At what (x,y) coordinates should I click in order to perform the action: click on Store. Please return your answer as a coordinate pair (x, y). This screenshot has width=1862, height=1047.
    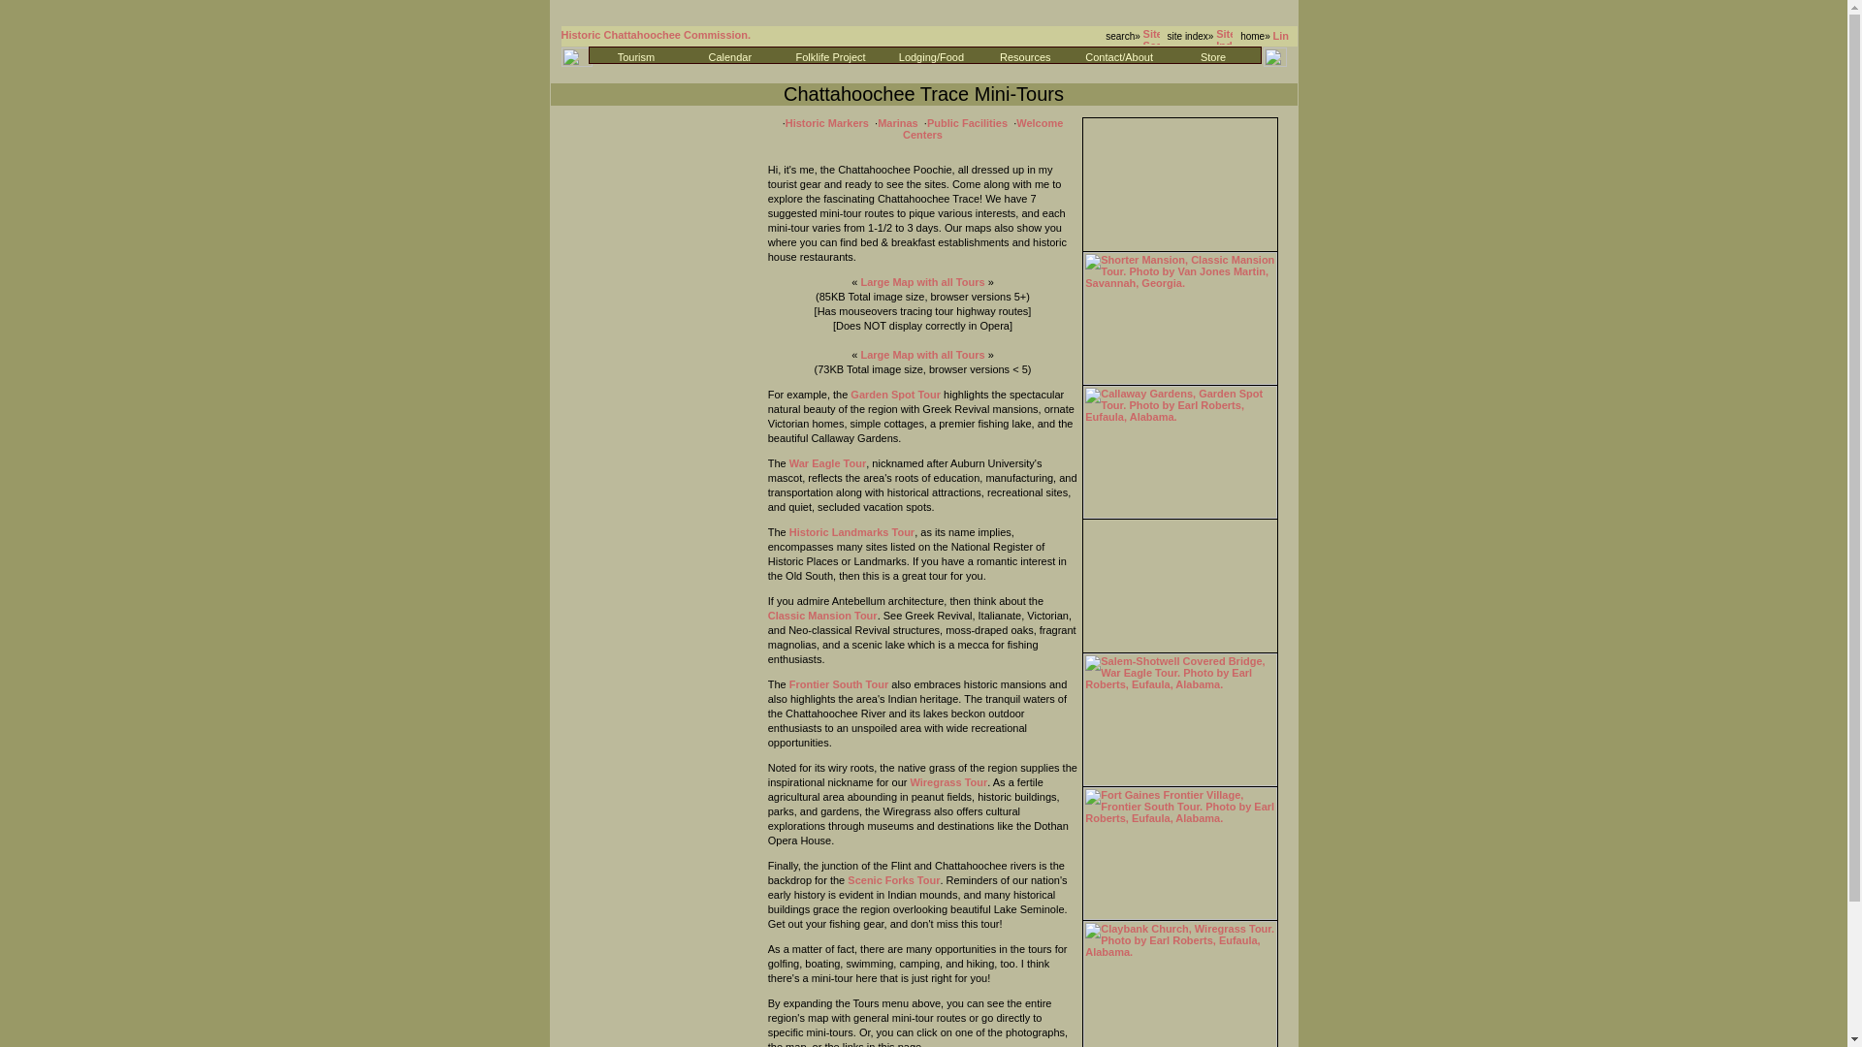
    Looking at the image, I should click on (1212, 56).